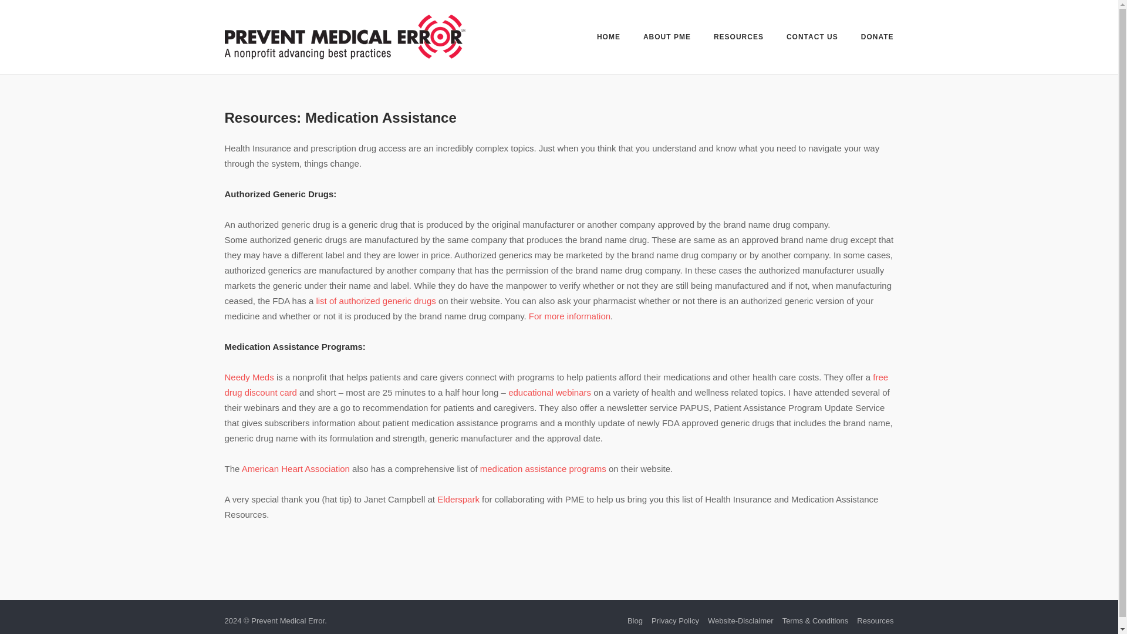 This screenshot has width=1127, height=634. I want to click on DONATE, so click(877, 39).